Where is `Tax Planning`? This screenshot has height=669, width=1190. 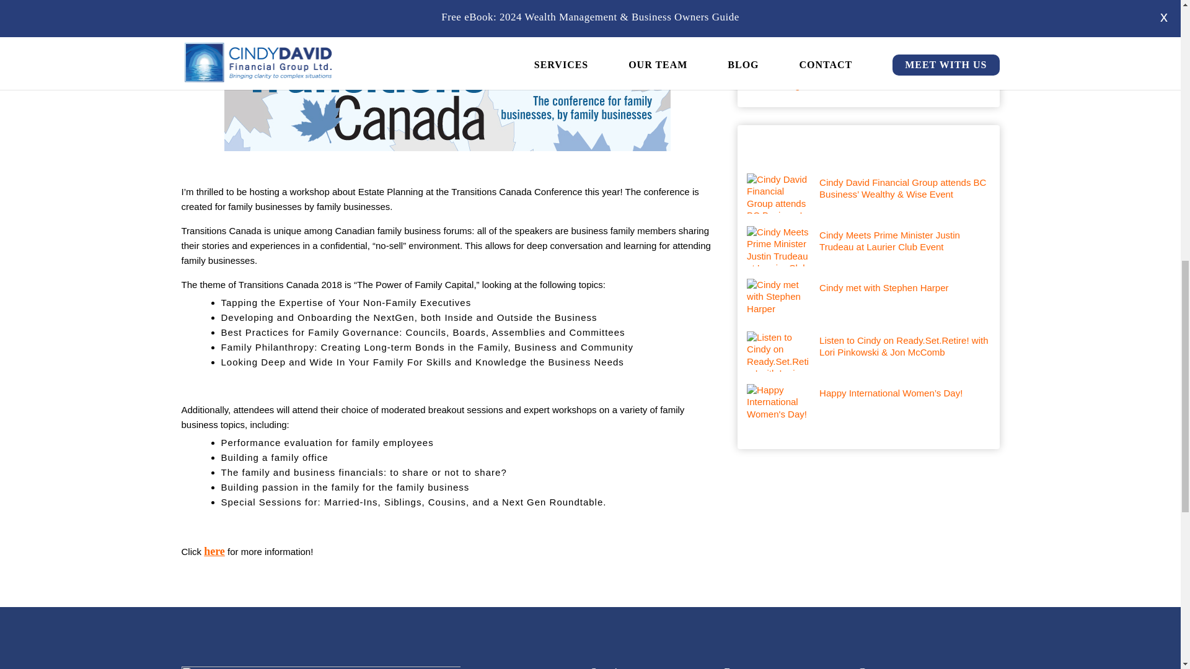 Tax Planning is located at coordinates (868, 85).